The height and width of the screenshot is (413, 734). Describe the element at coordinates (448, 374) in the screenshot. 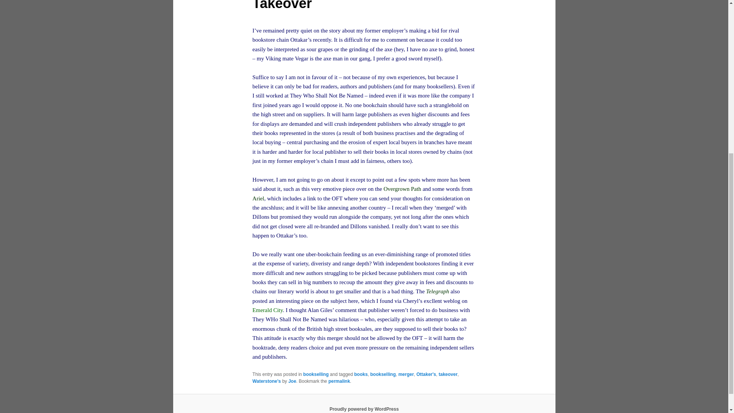

I see `takeover` at that location.